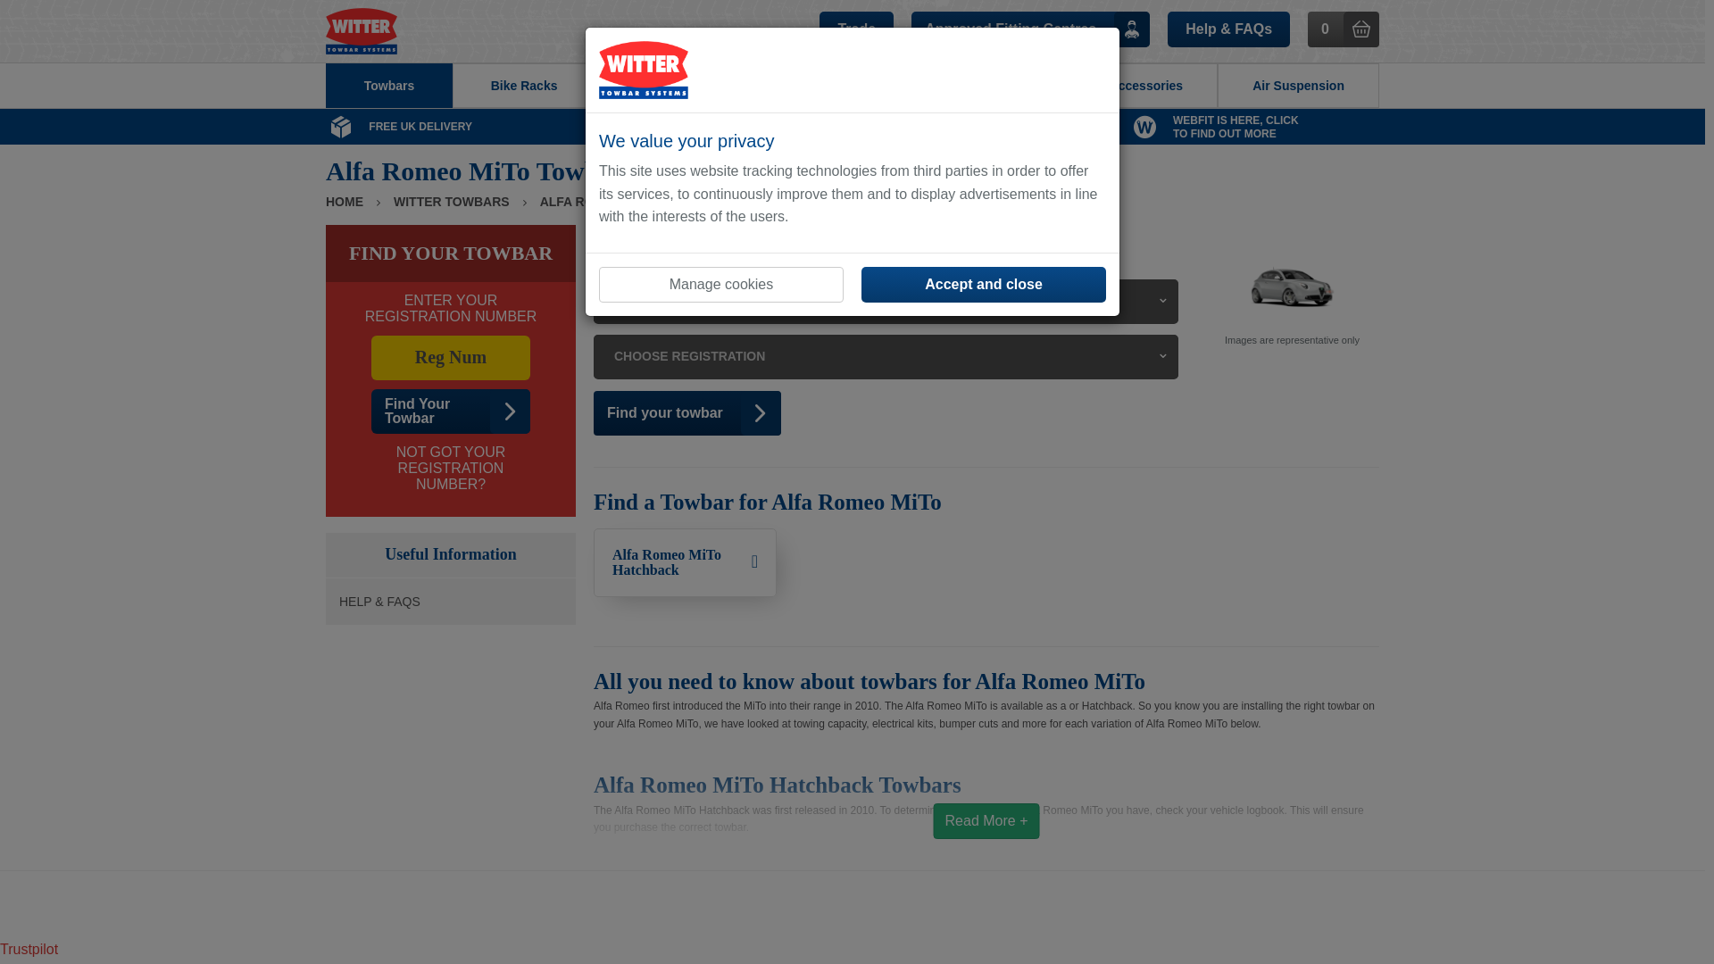 This screenshot has width=1714, height=964. Describe the element at coordinates (523, 86) in the screenshot. I see `Approved Fitting Centres` at that location.